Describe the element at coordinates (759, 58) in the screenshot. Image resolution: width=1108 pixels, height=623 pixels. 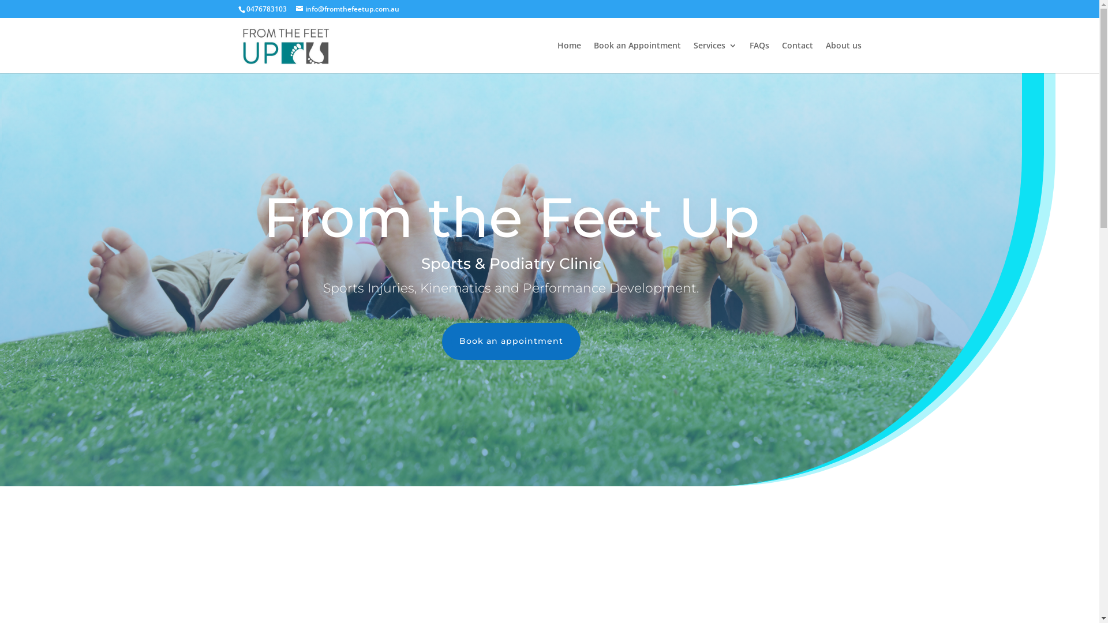
I see `FAQs` at that location.